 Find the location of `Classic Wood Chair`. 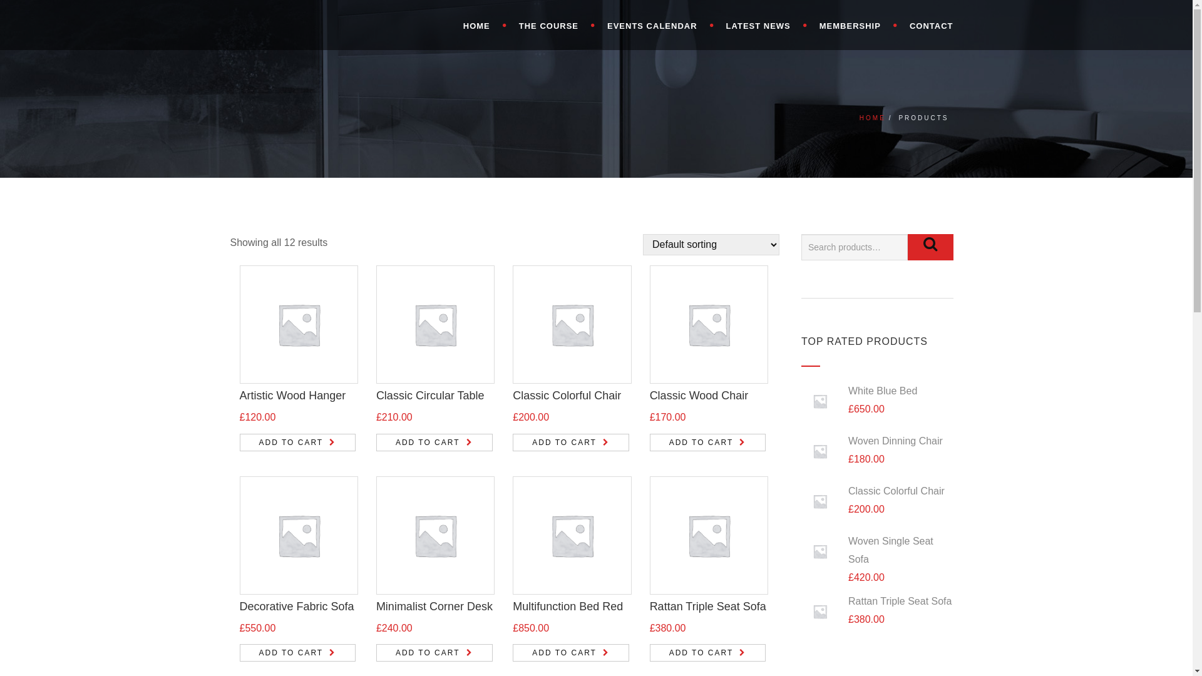

Classic Wood Chair is located at coordinates (699, 396).